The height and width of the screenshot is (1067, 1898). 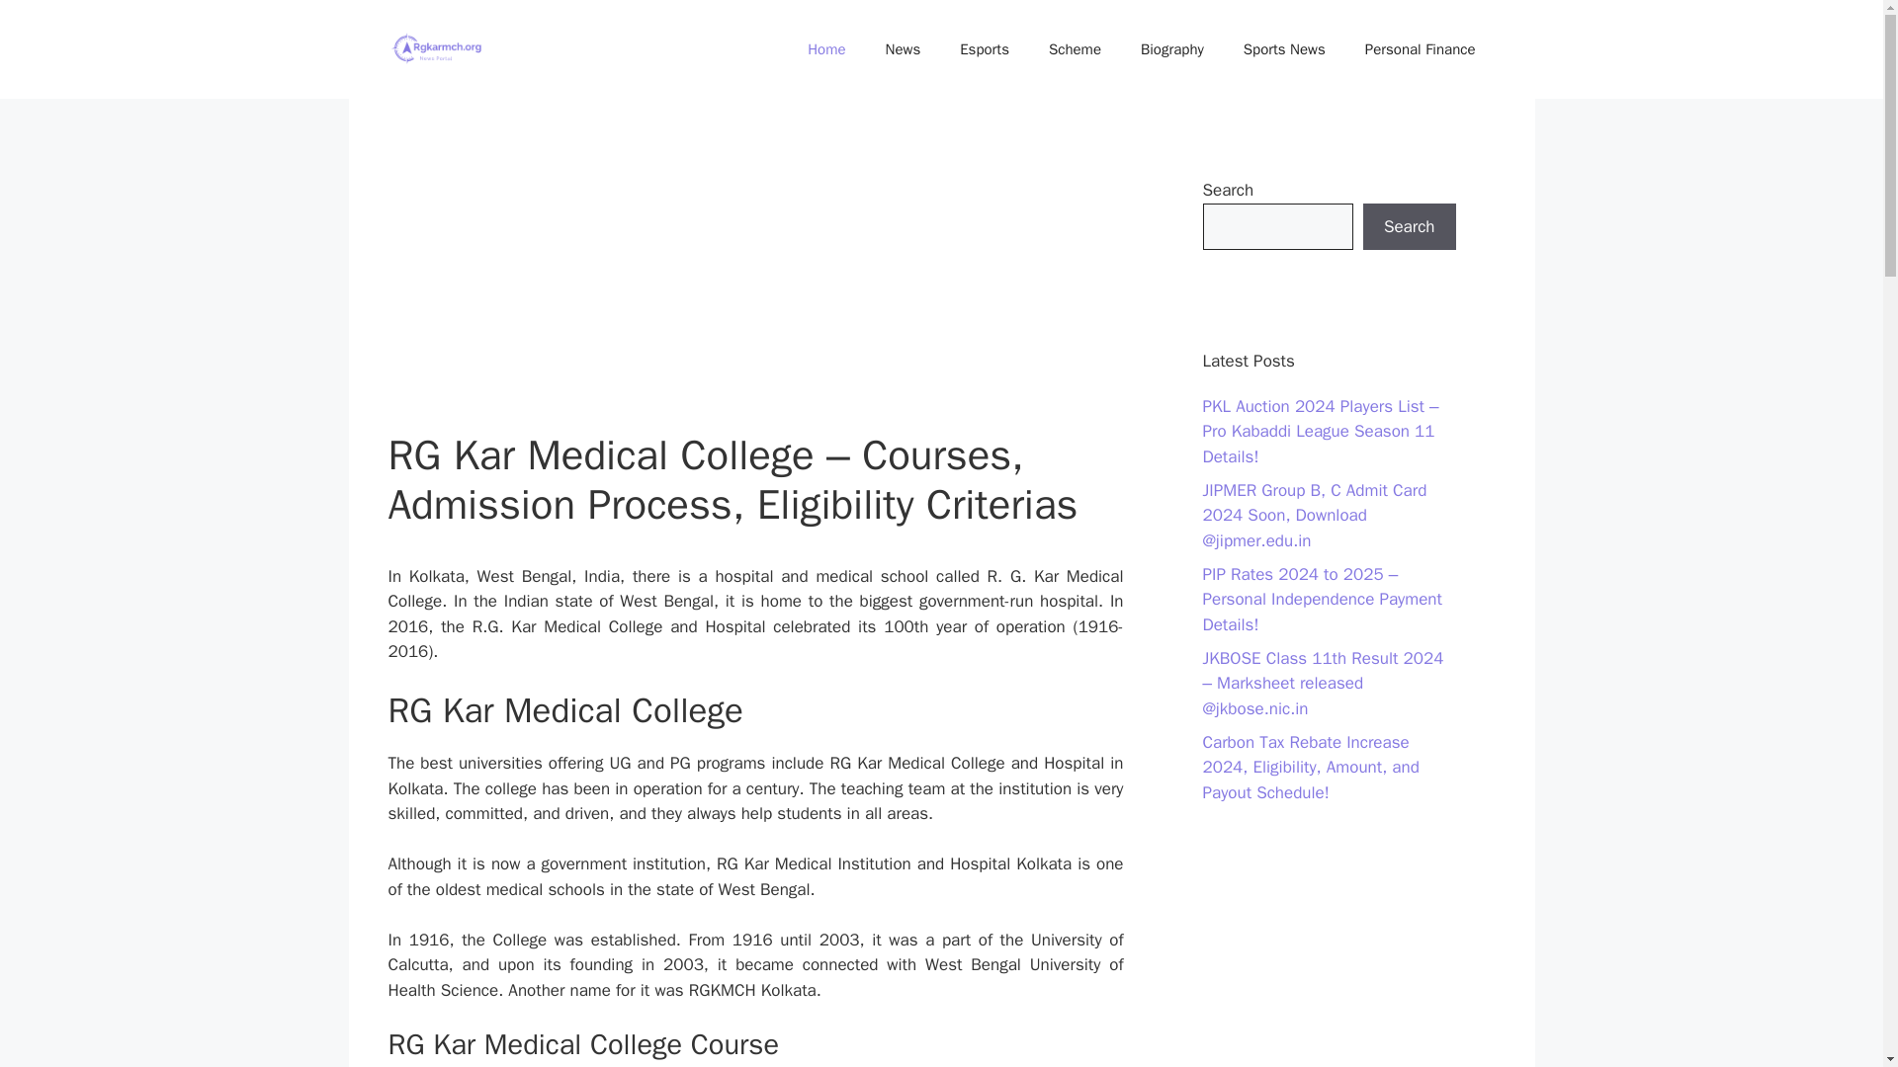 What do you see at coordinates (826, 49) in the screenshot?
I see `Home` at bounding box center [826, 49].